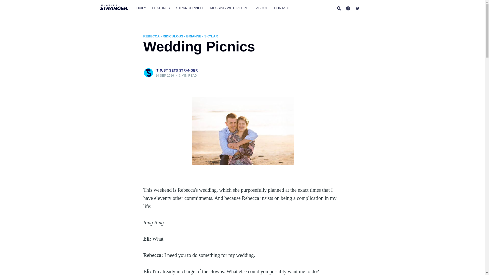  What do you see at coordinates (262, 8) in the screenshot?
I see `ABOUT` at bounding box center [262, 8].